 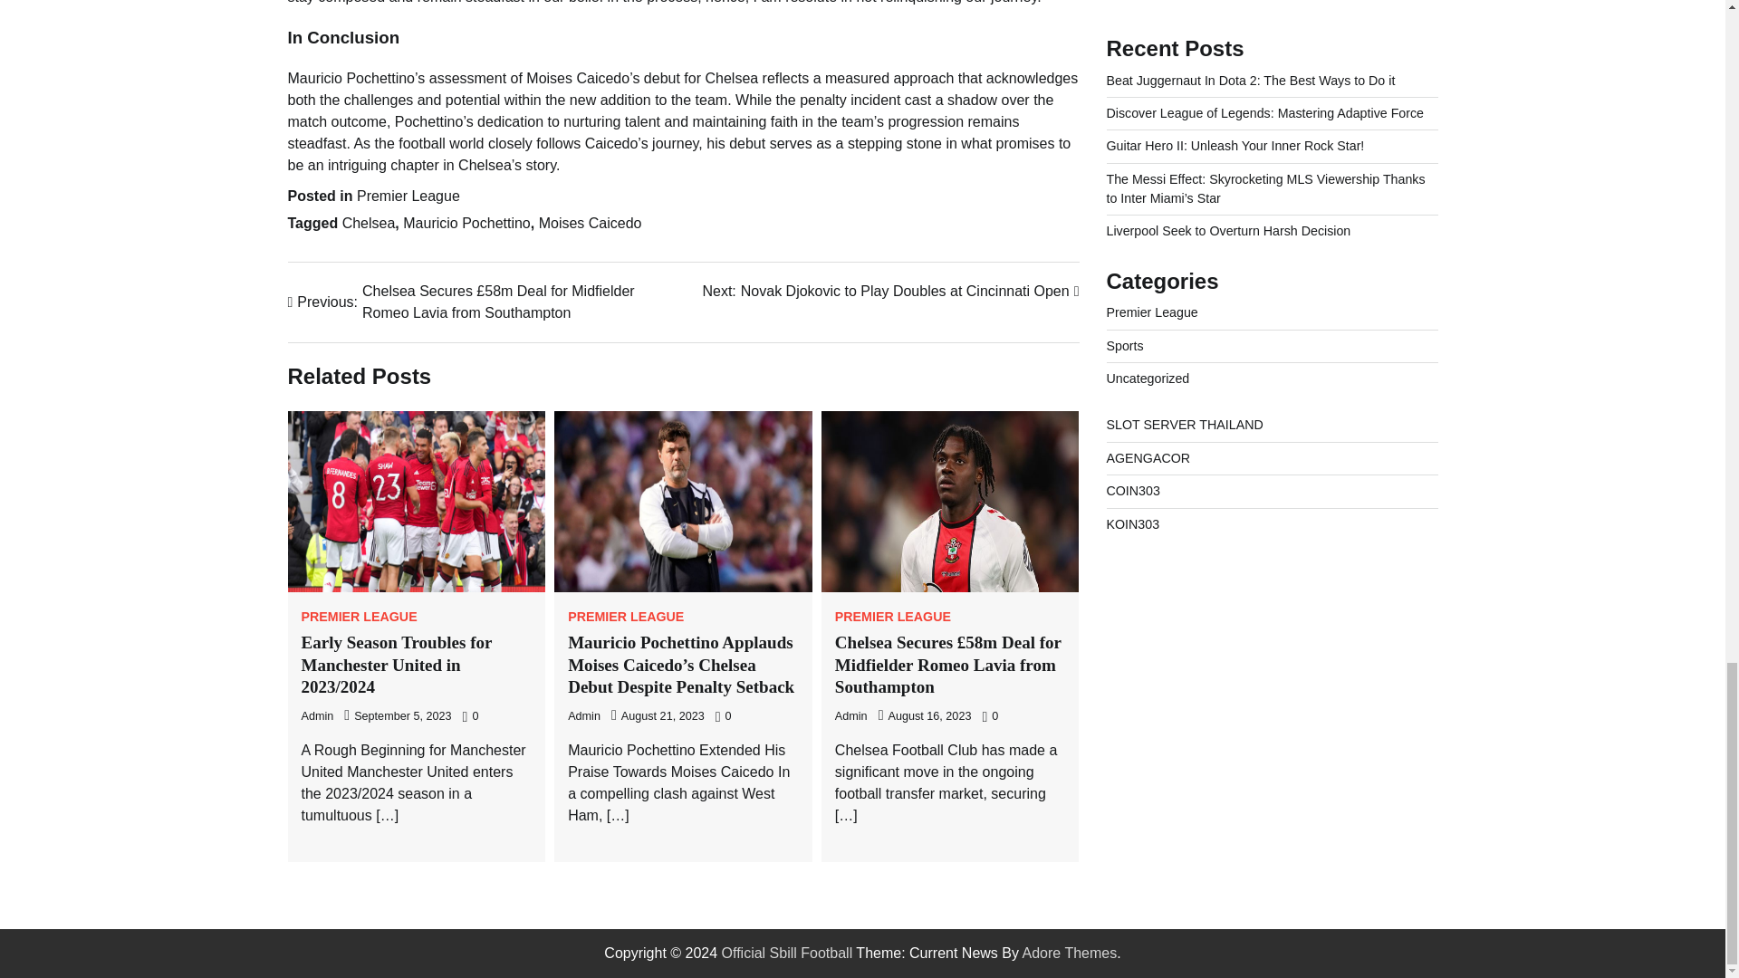 I want to click on Chelsea, so click(x=359, y=616).